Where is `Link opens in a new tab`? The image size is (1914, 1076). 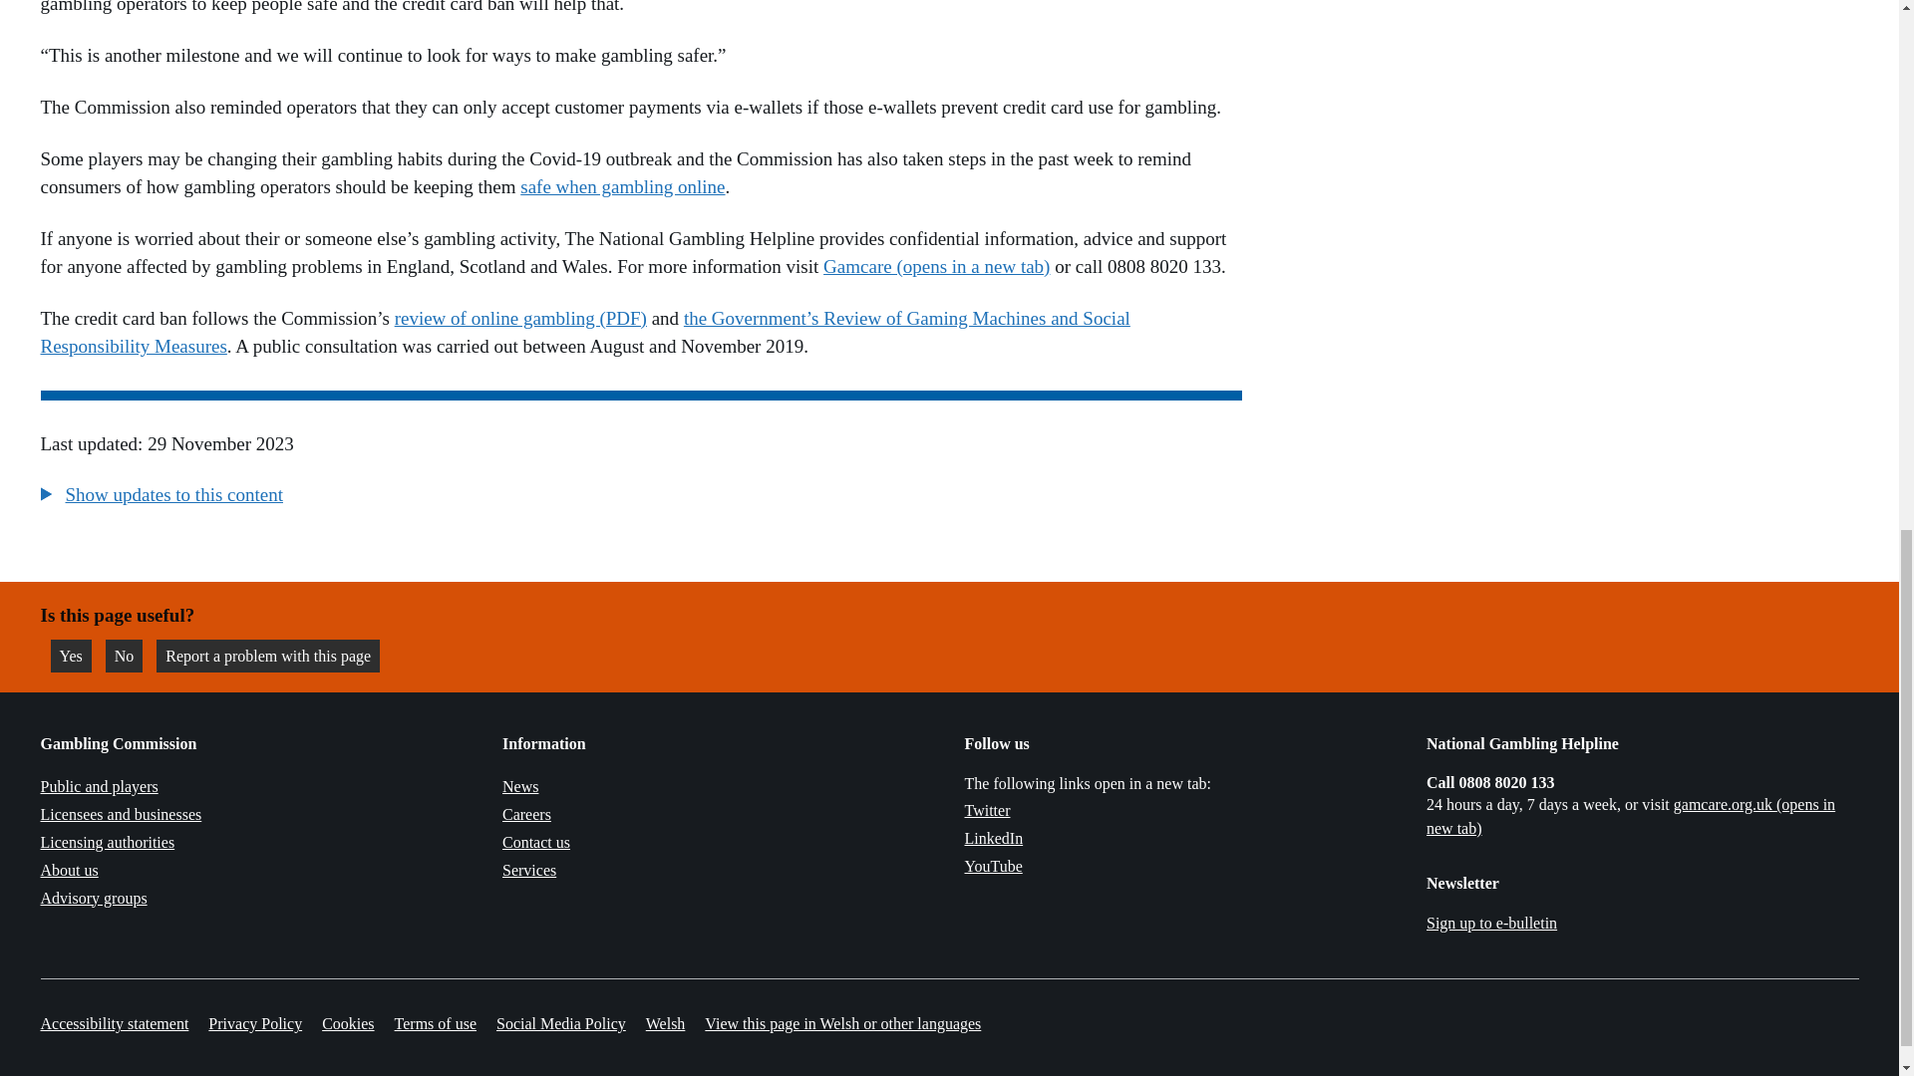 Link opens in a new tab is located at coordinates (994, 837).